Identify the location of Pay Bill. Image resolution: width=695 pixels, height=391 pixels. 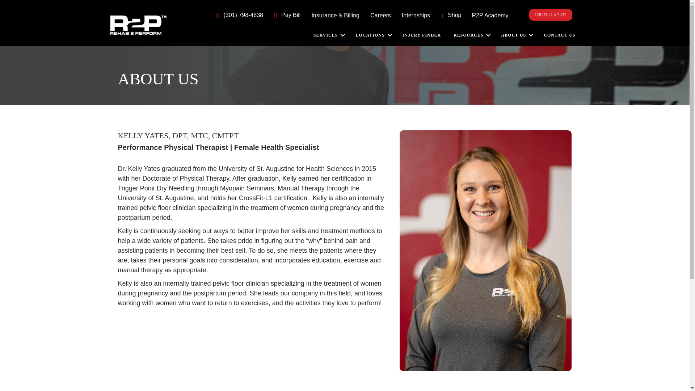
(287, 15).